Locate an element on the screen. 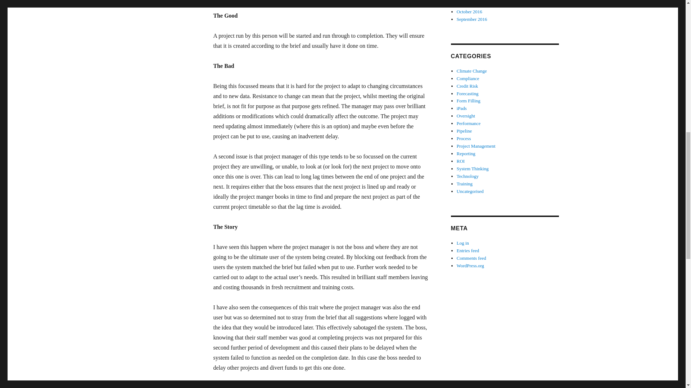 The image size is (691, 388). Climate Change is located at coordinates (472, 71).